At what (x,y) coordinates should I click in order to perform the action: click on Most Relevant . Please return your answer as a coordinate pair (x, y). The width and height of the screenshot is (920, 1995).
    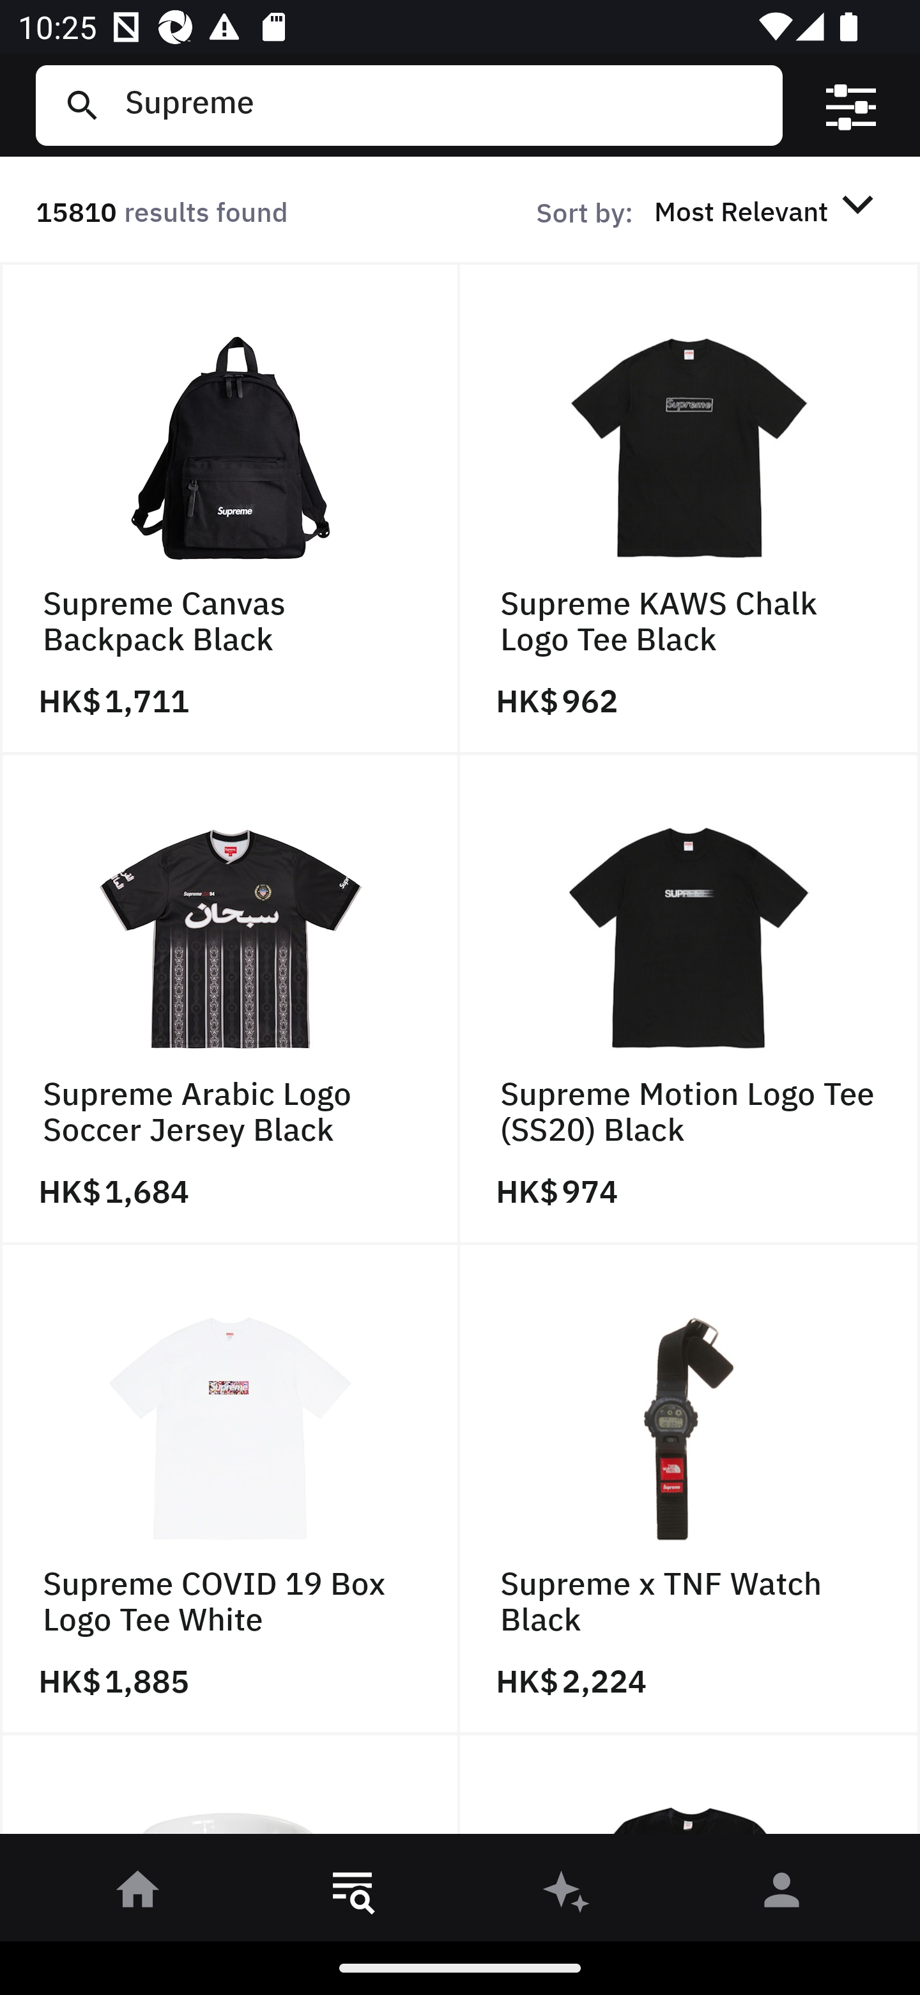
    Looking at the image, I should click on (768, 210).